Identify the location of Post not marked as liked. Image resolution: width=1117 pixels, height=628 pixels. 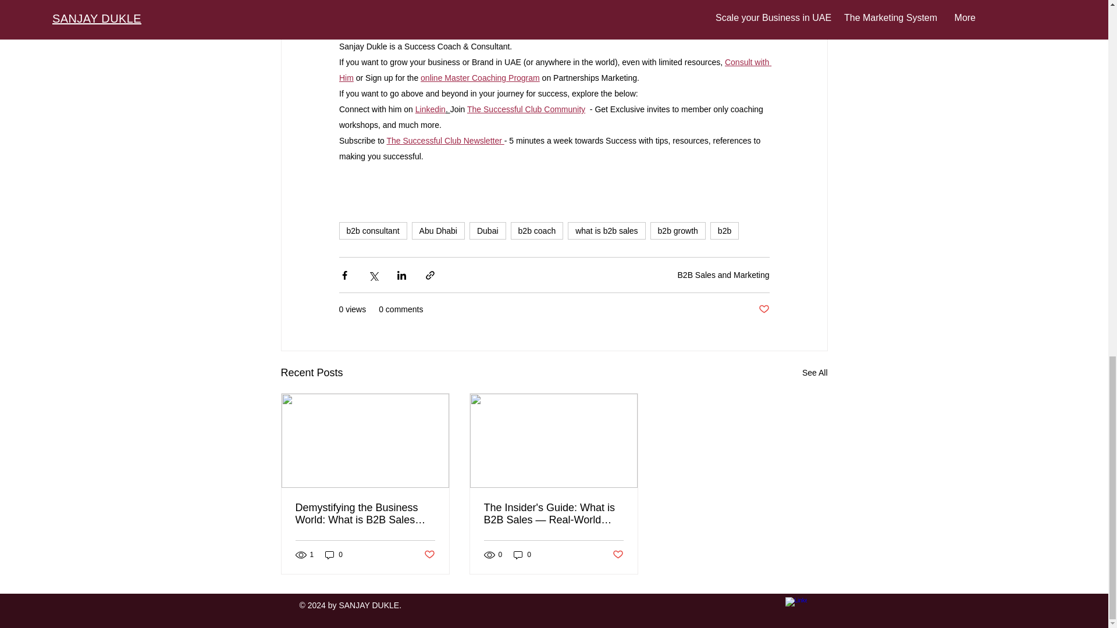
(763, 309).